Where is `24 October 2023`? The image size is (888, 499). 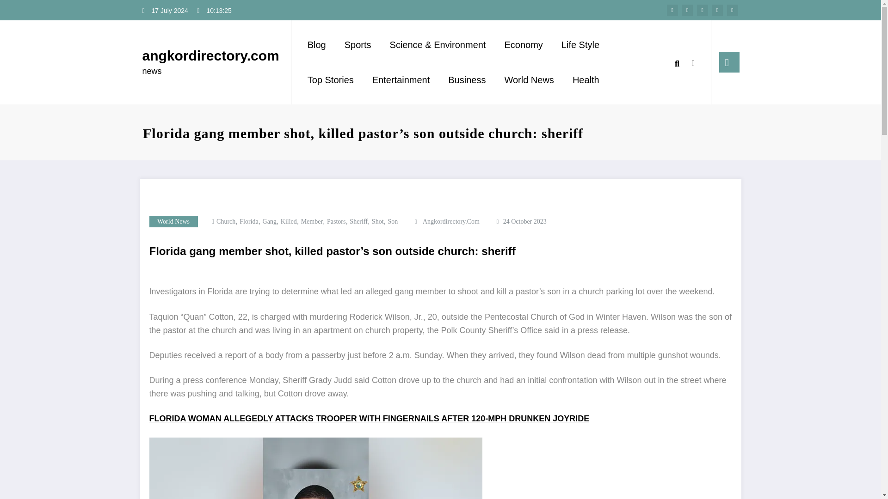
24 October 2023 is located at coordinates (525, 221).